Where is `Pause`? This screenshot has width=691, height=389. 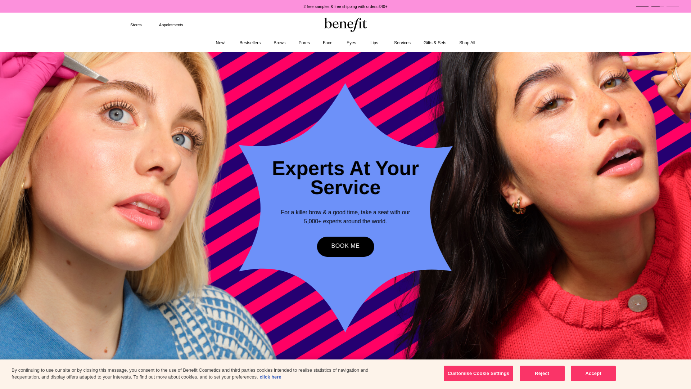 Pause is located at coordinates (684, 6).